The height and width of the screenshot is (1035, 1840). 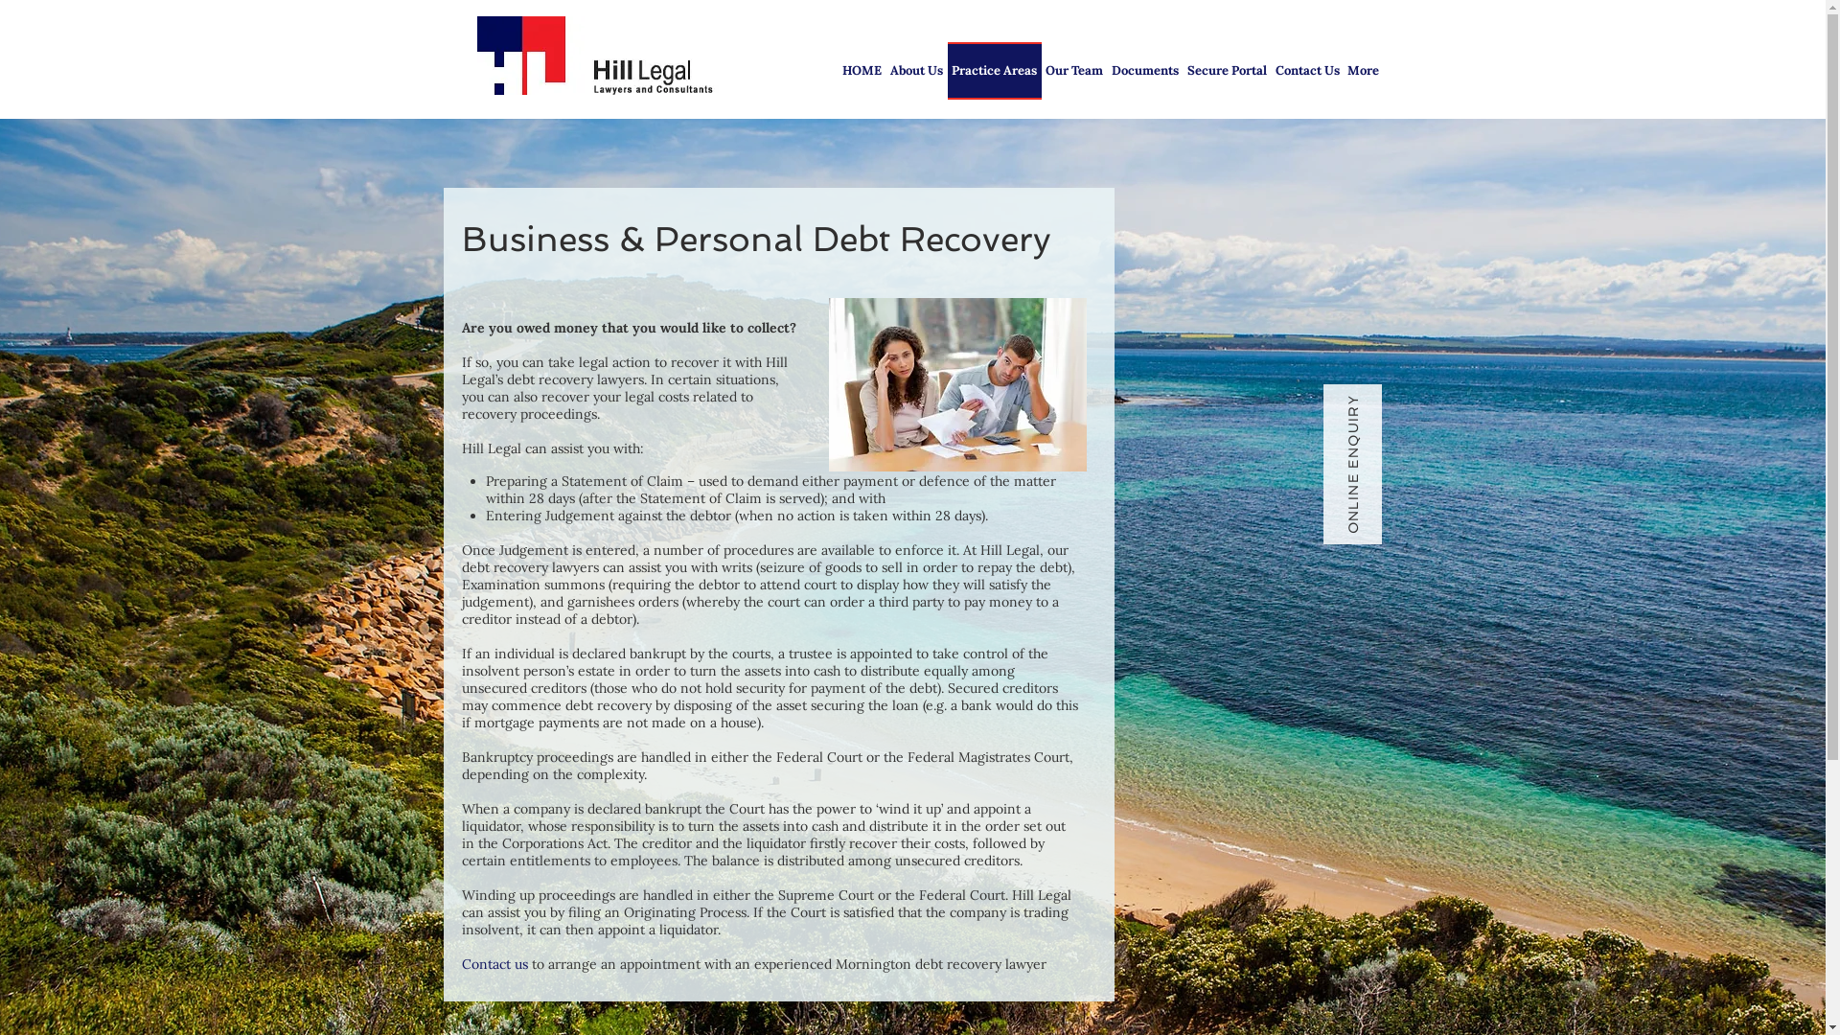 I want to click on Documents, so click(x=1146, y=71).